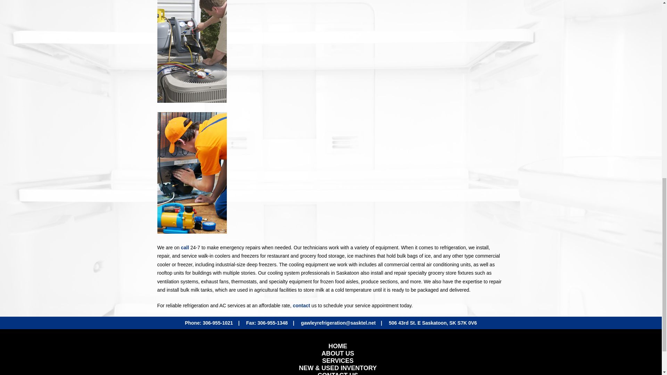 Image resolution: width=667 pixels, height=375 pixels. I want to click on ABOUT US, so click(338, 353).